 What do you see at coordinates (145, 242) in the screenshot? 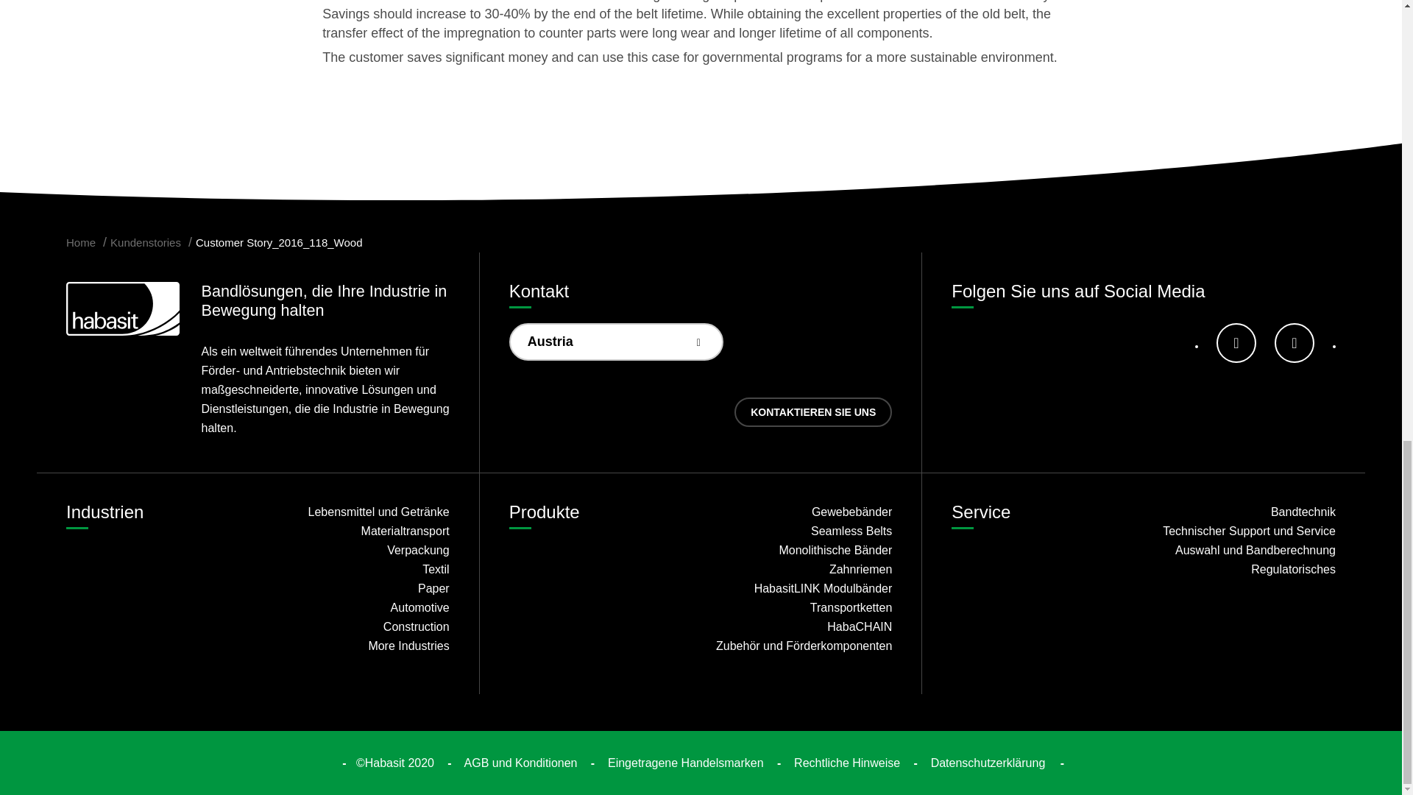
I see `Customer stories` at bounding box center [145, 242].